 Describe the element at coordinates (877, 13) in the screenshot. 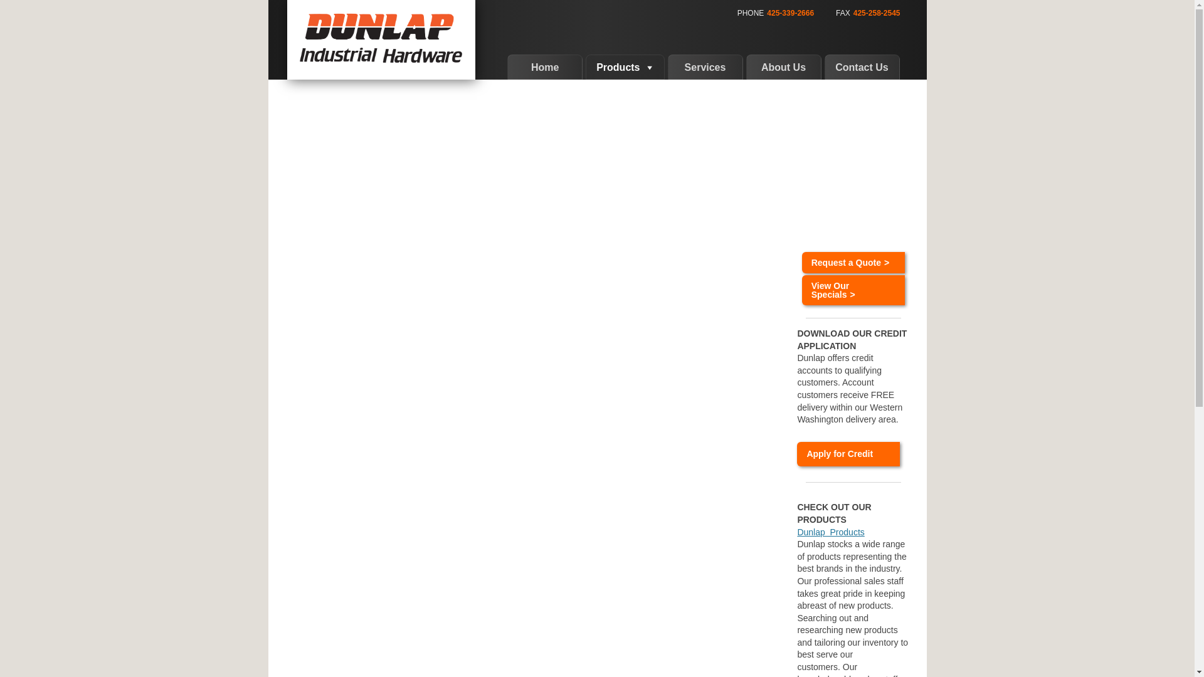

I see `425-258-2545` at that location.